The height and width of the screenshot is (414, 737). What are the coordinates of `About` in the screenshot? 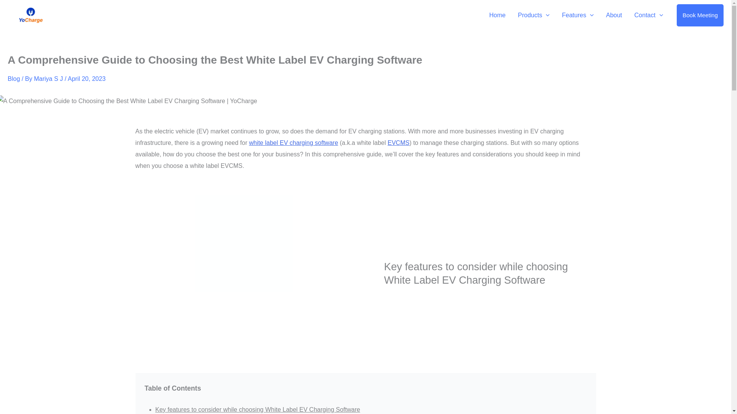 It's located at (614, 15).